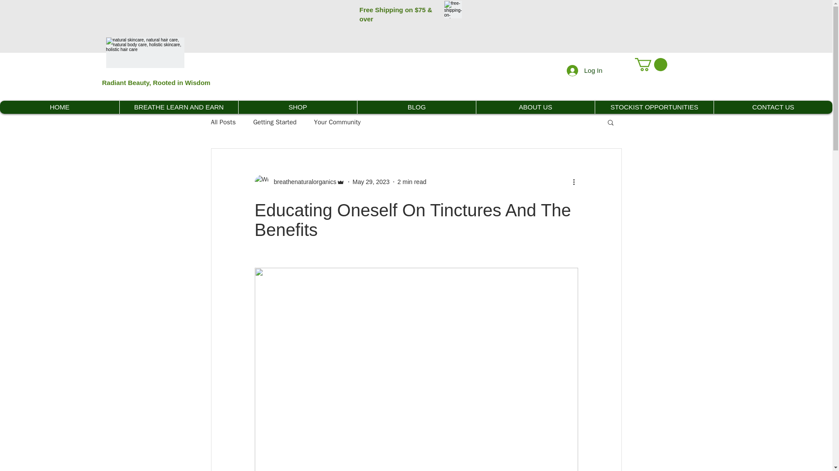 This screenshot has height=471, width=839. I want to click on BLOG, so click(416, 107).